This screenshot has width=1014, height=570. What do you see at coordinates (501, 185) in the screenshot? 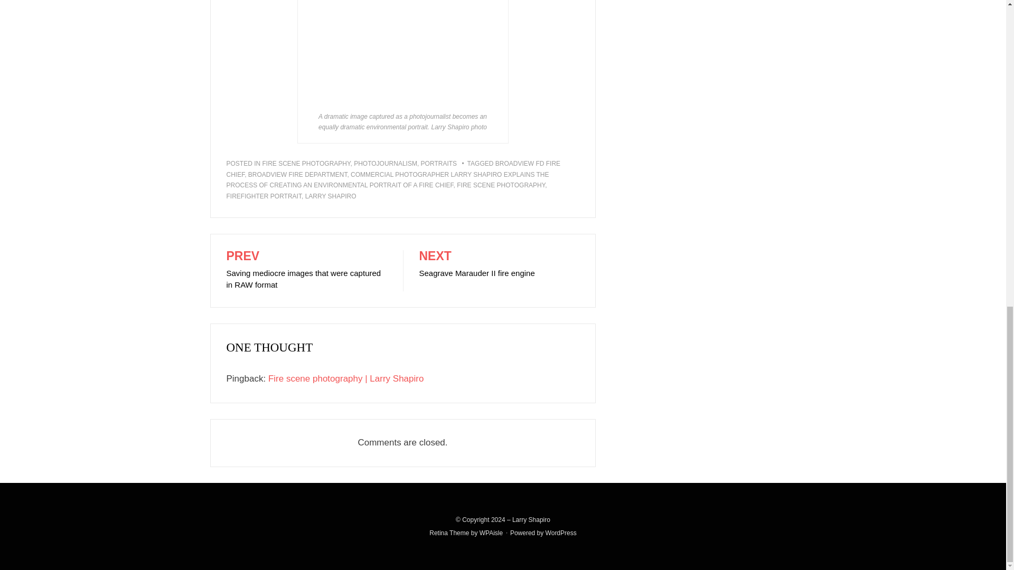
I see `WordPress` at bounding box center [501, 185].